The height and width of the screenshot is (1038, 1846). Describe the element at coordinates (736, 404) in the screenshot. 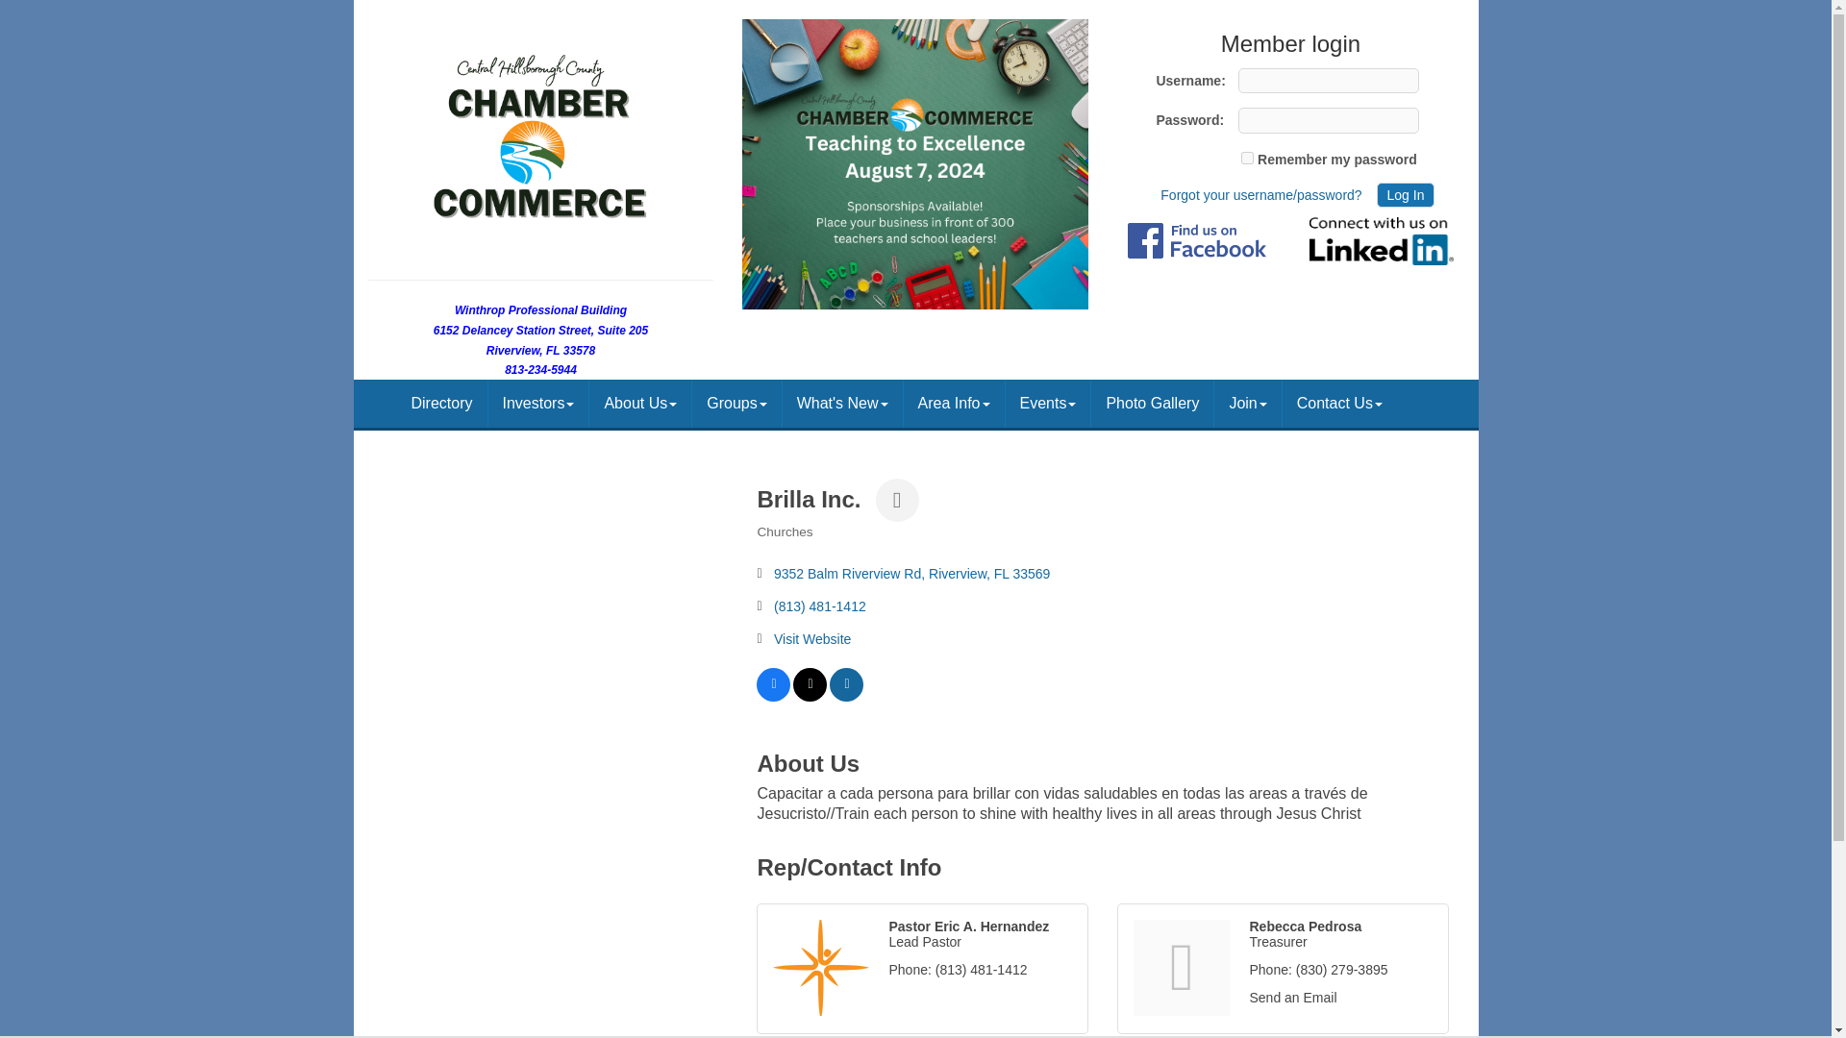

I see `Groups` at that location.